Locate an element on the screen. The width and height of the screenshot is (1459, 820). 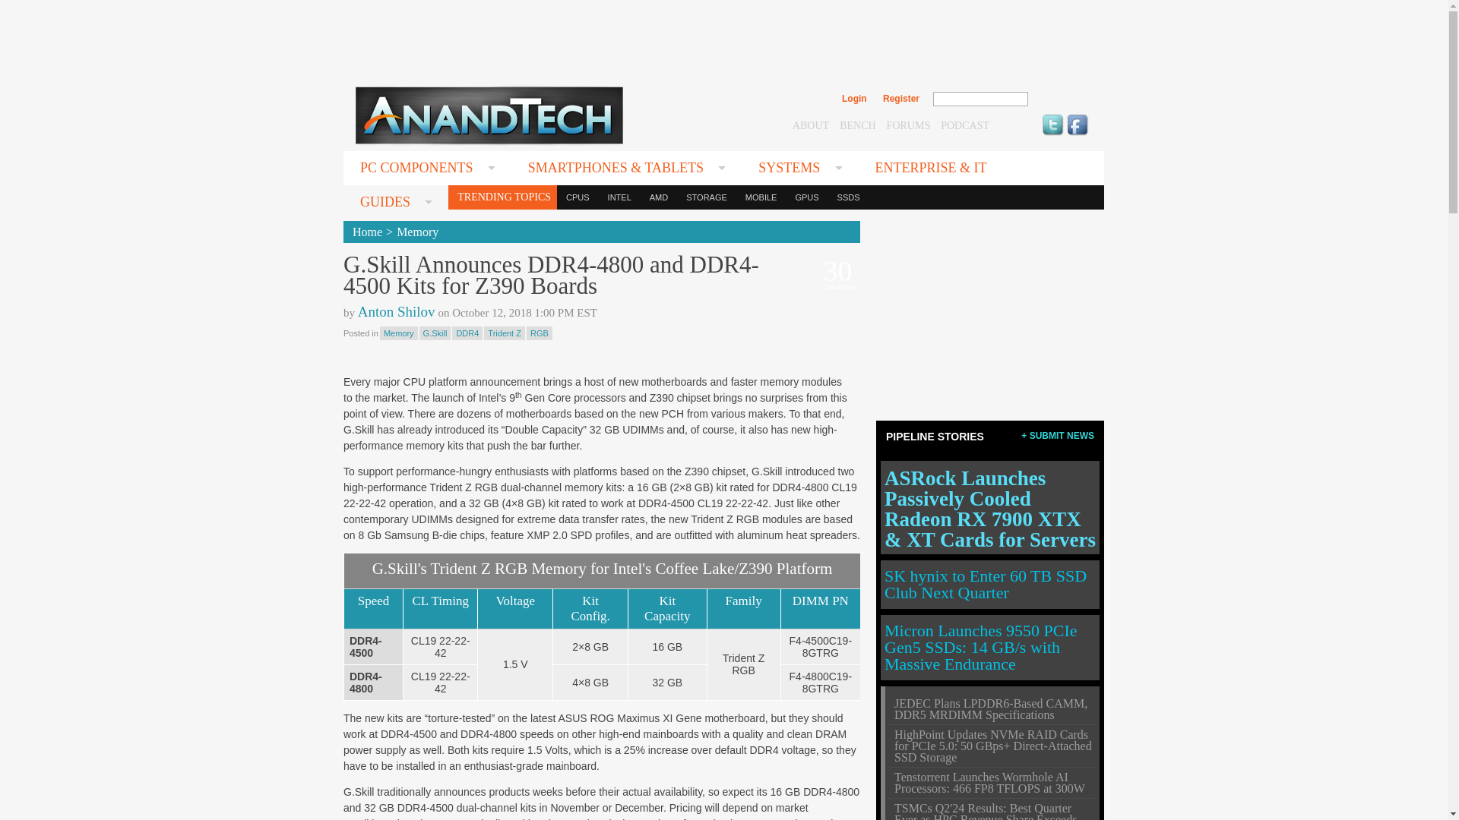
ABOUT is located at coordinates (810, 125).